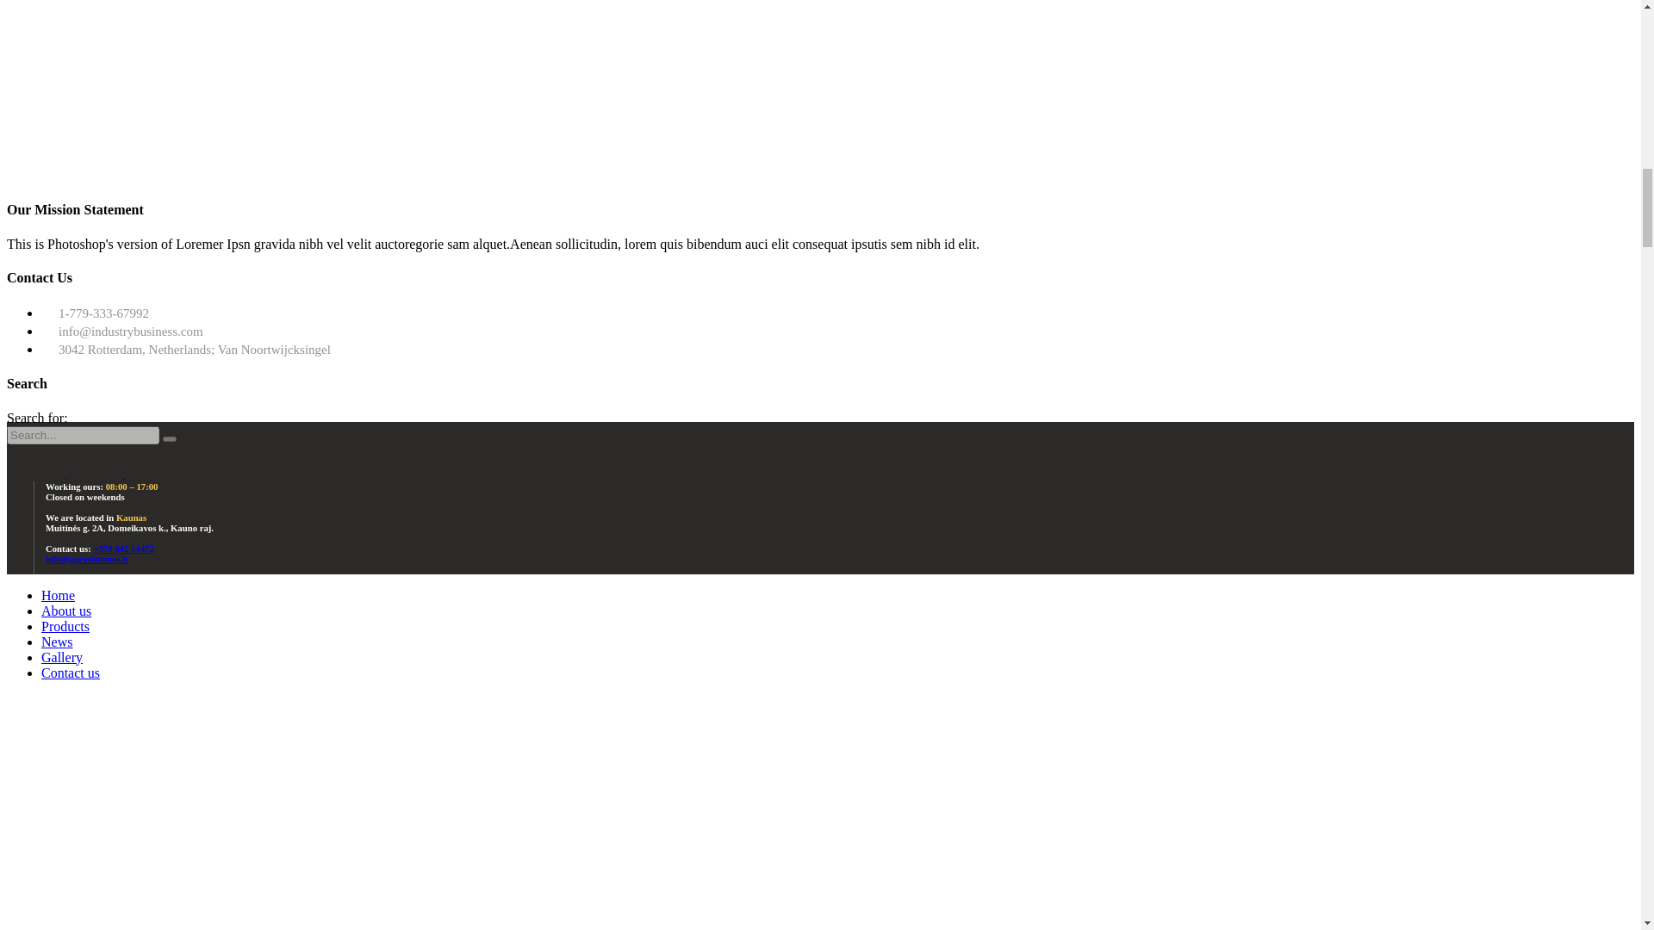  Describe the element at coordinates (83, 435) in the screenshot. I see `Search for:` at that location.